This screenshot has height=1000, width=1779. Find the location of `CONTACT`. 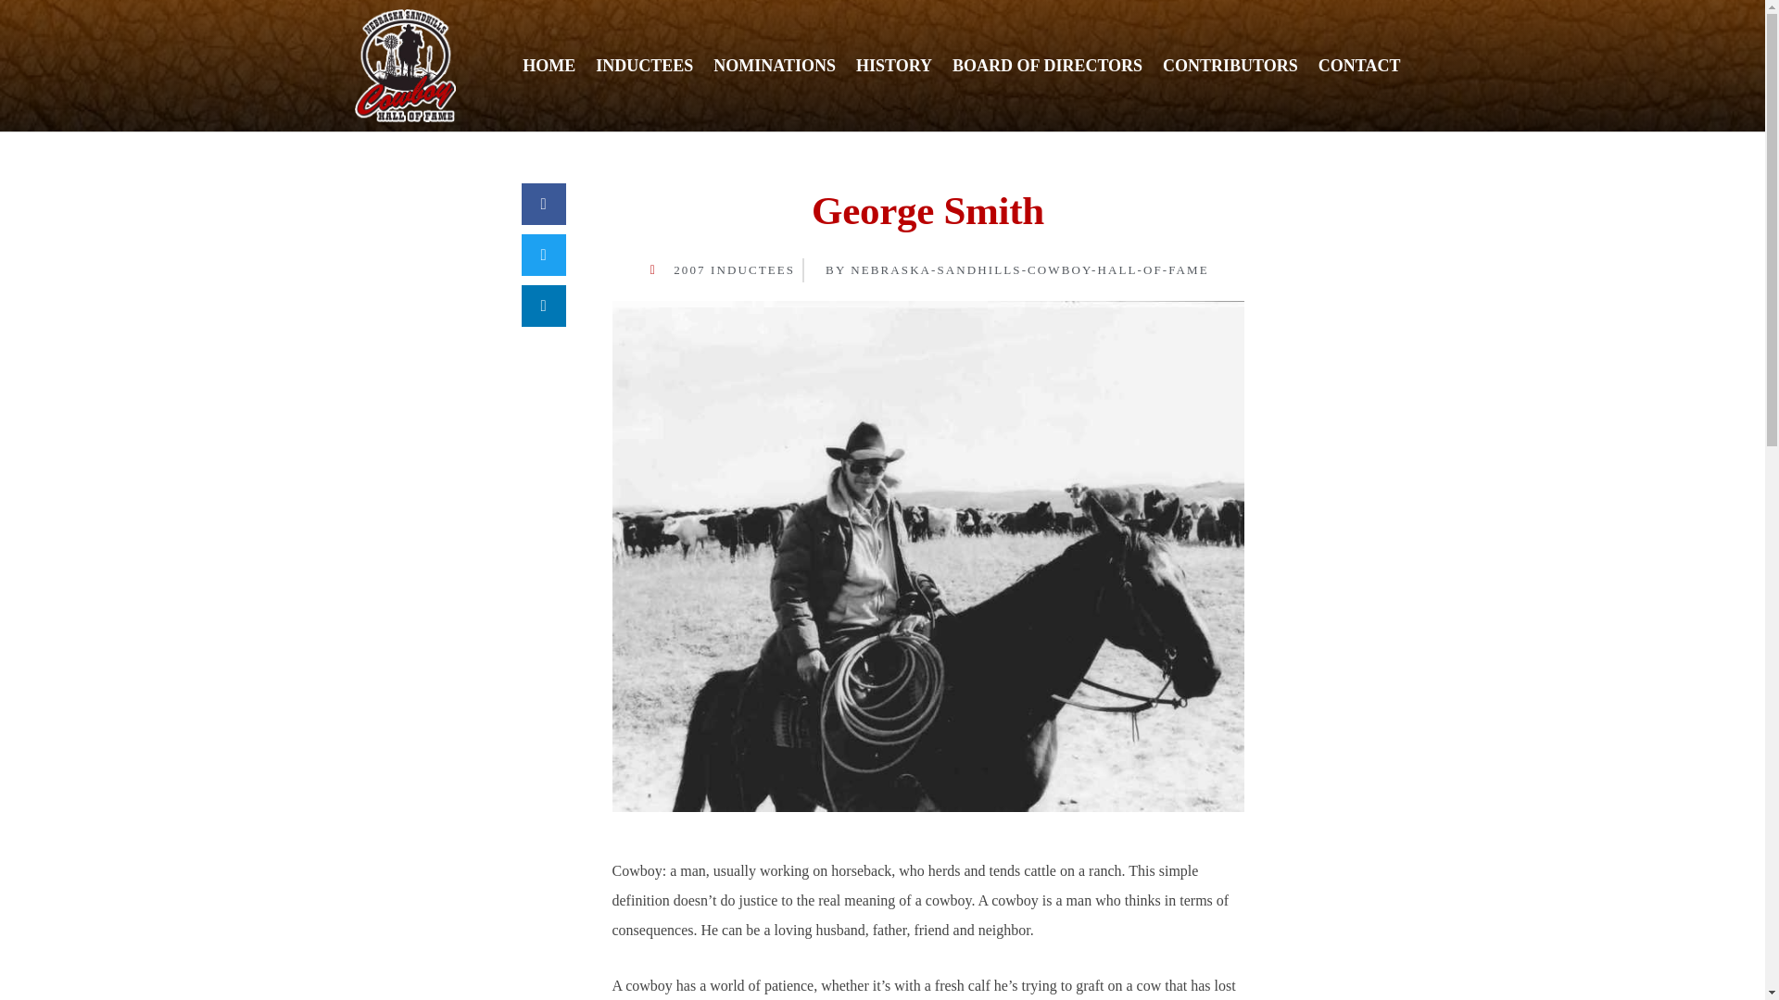

CONTACT is located at coordinates (1358, 65).